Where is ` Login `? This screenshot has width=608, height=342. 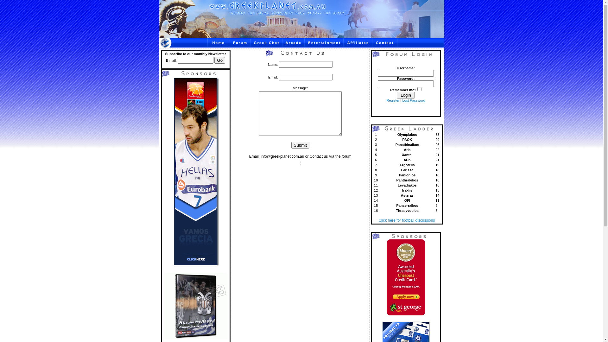  Login  is located at coordinates (406, 95).